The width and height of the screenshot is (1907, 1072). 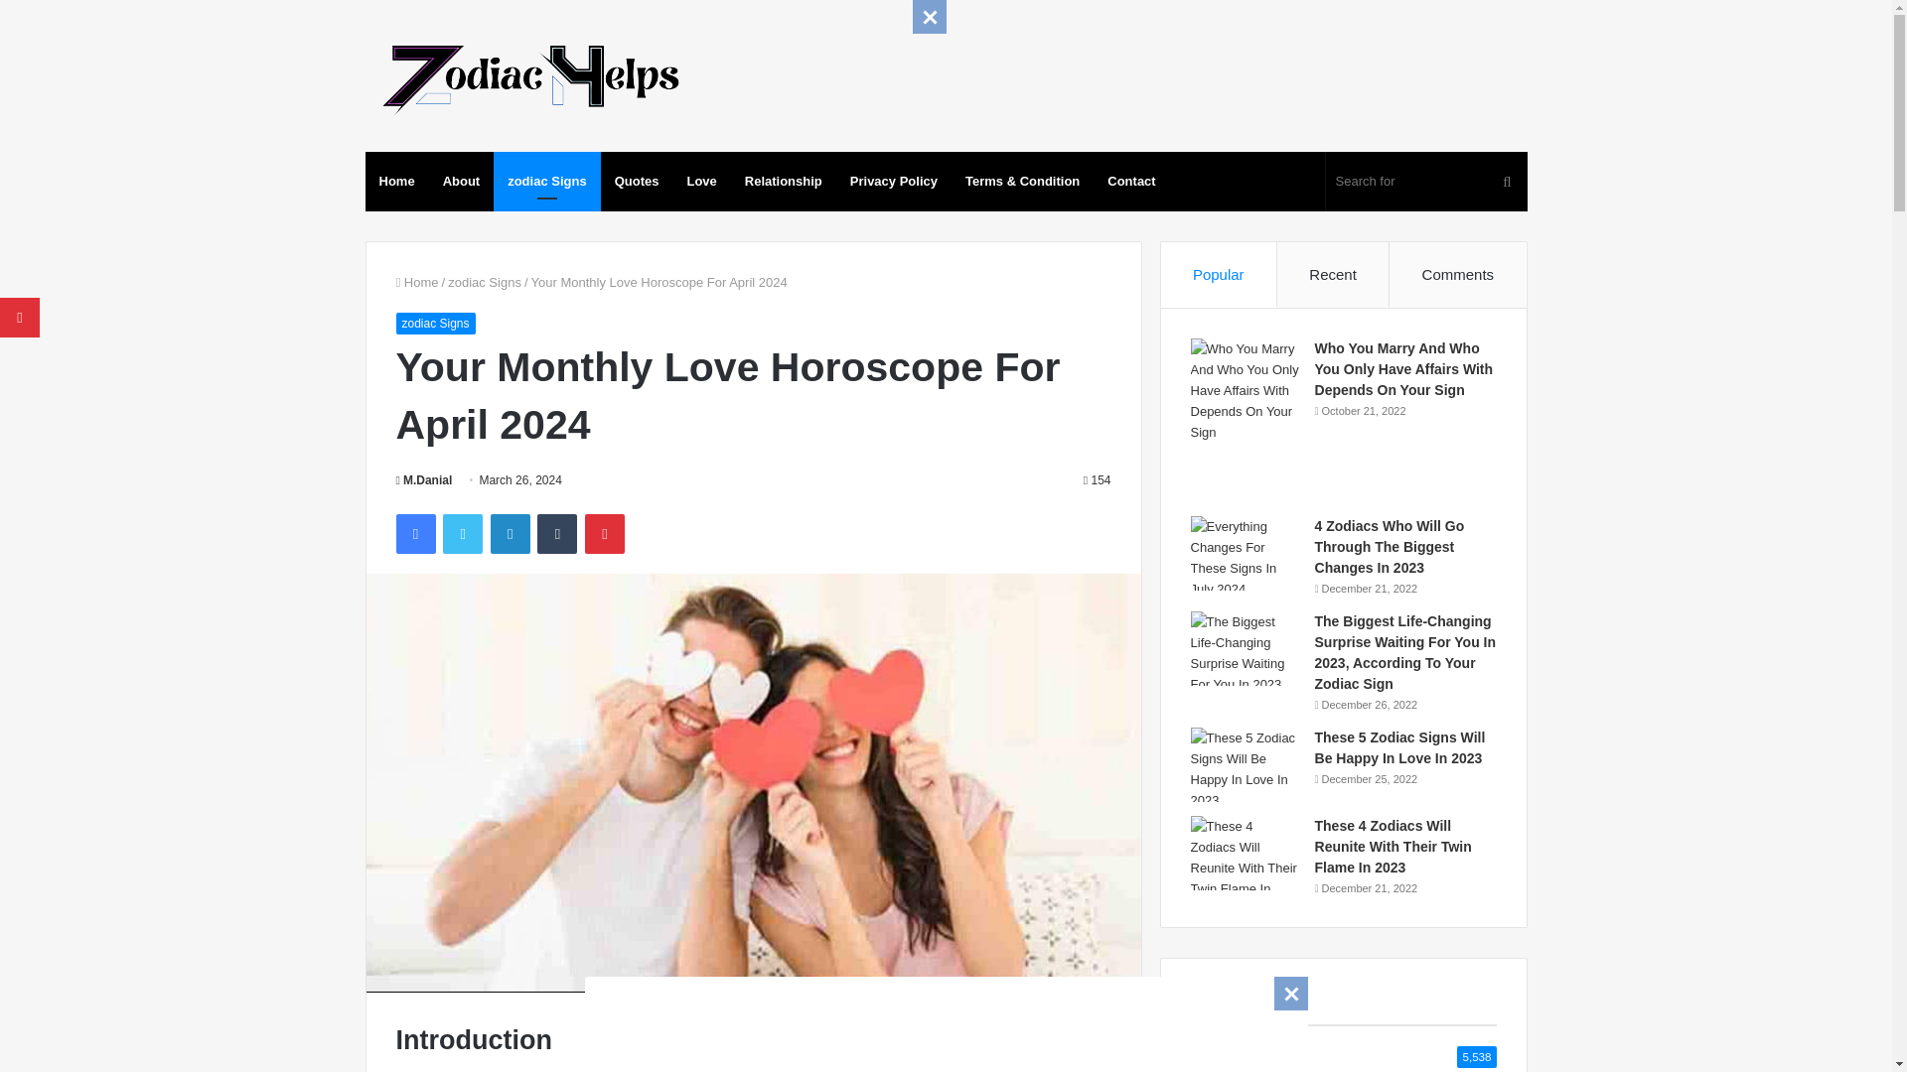 I want to click on M.Danial, so click(x=423, y=480).